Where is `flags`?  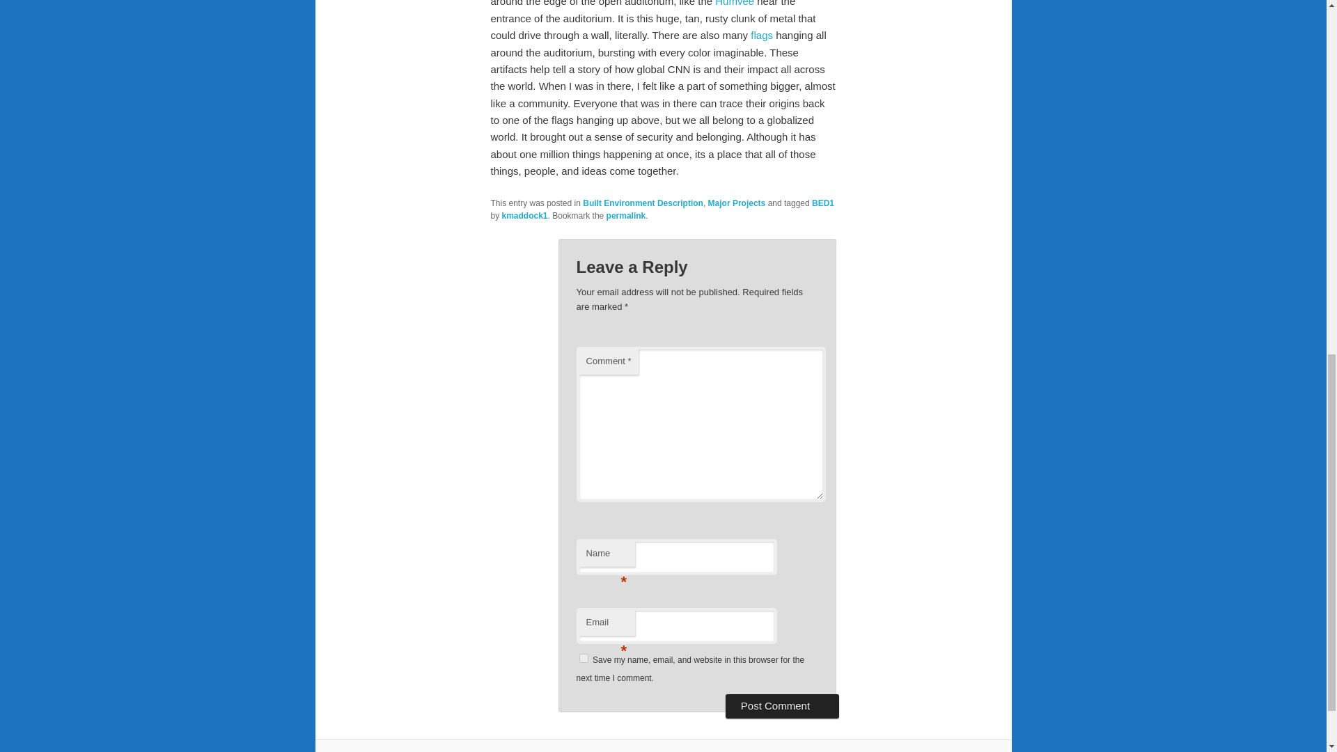 flags is located at coordinates (761, 35).